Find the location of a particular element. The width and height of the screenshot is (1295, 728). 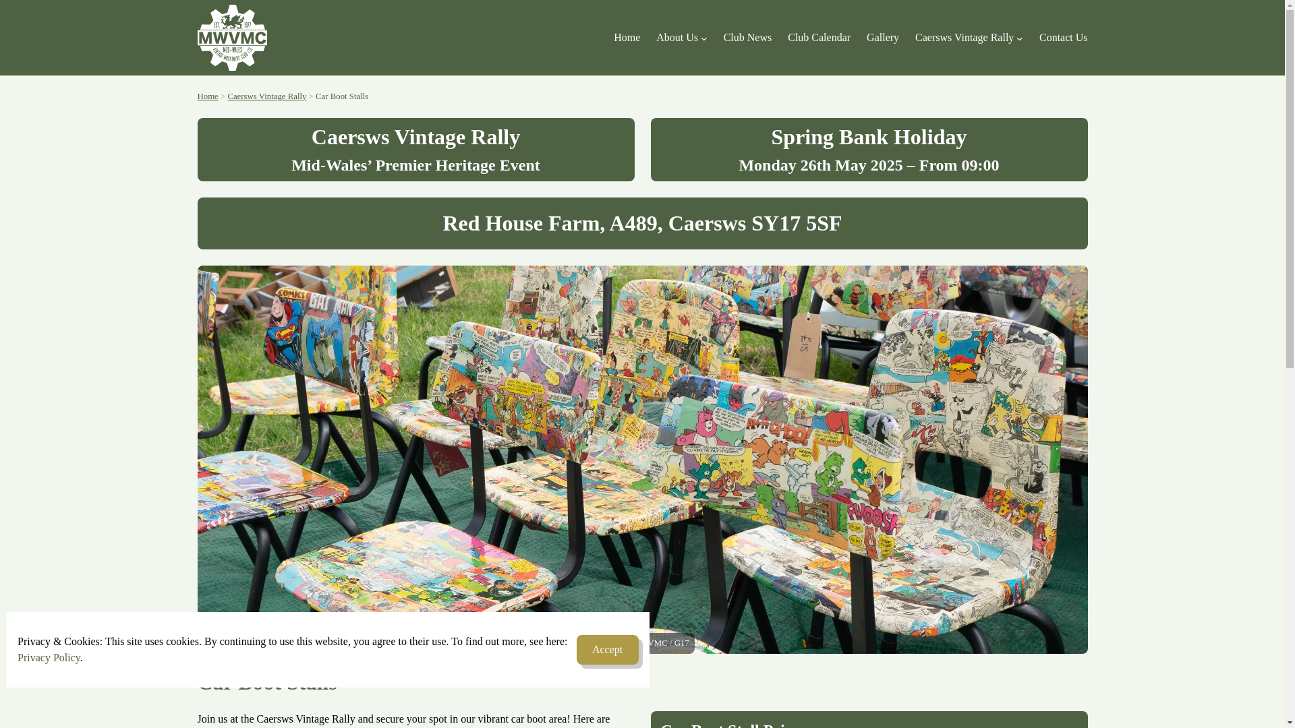

Club News is located at coordinates (747, 38).